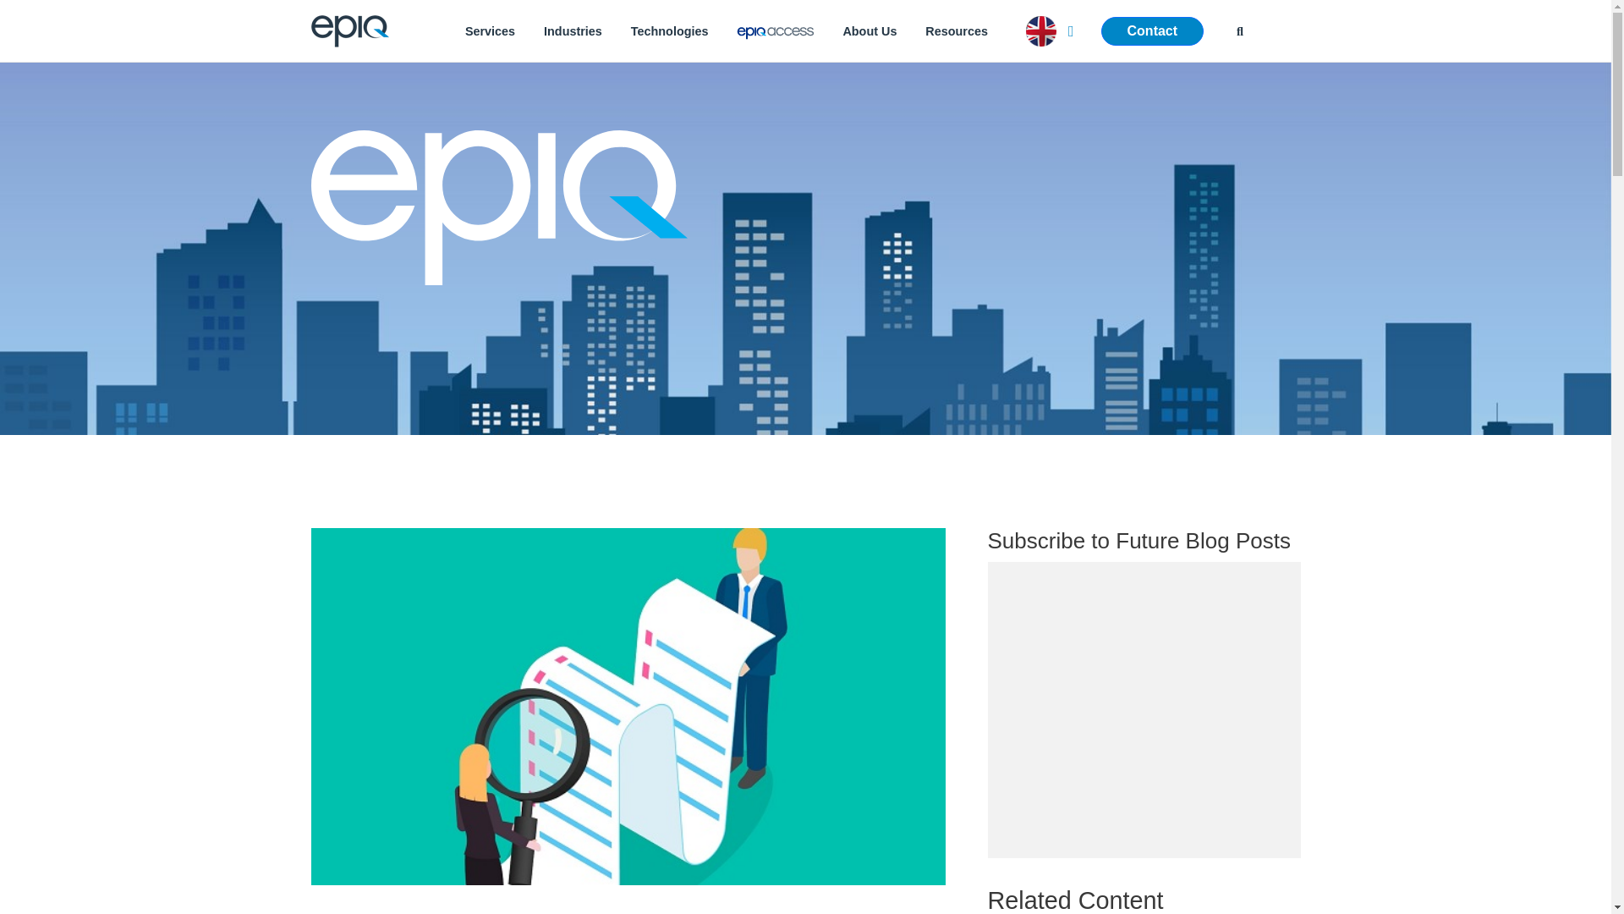  Describe the element at coordinates (870, 30) in the screenshot. I see `About Us` at that location.